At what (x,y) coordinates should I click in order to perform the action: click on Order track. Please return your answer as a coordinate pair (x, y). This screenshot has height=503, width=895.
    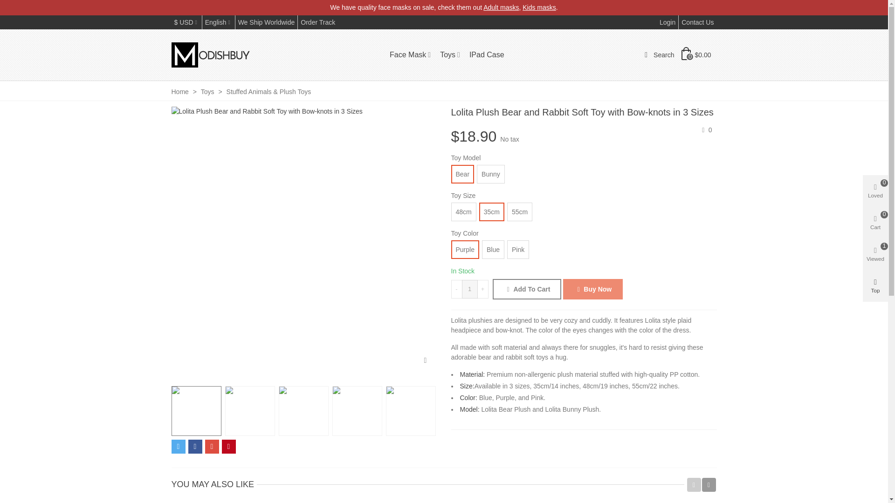
    Looking at the image, I should click on (317, 22).